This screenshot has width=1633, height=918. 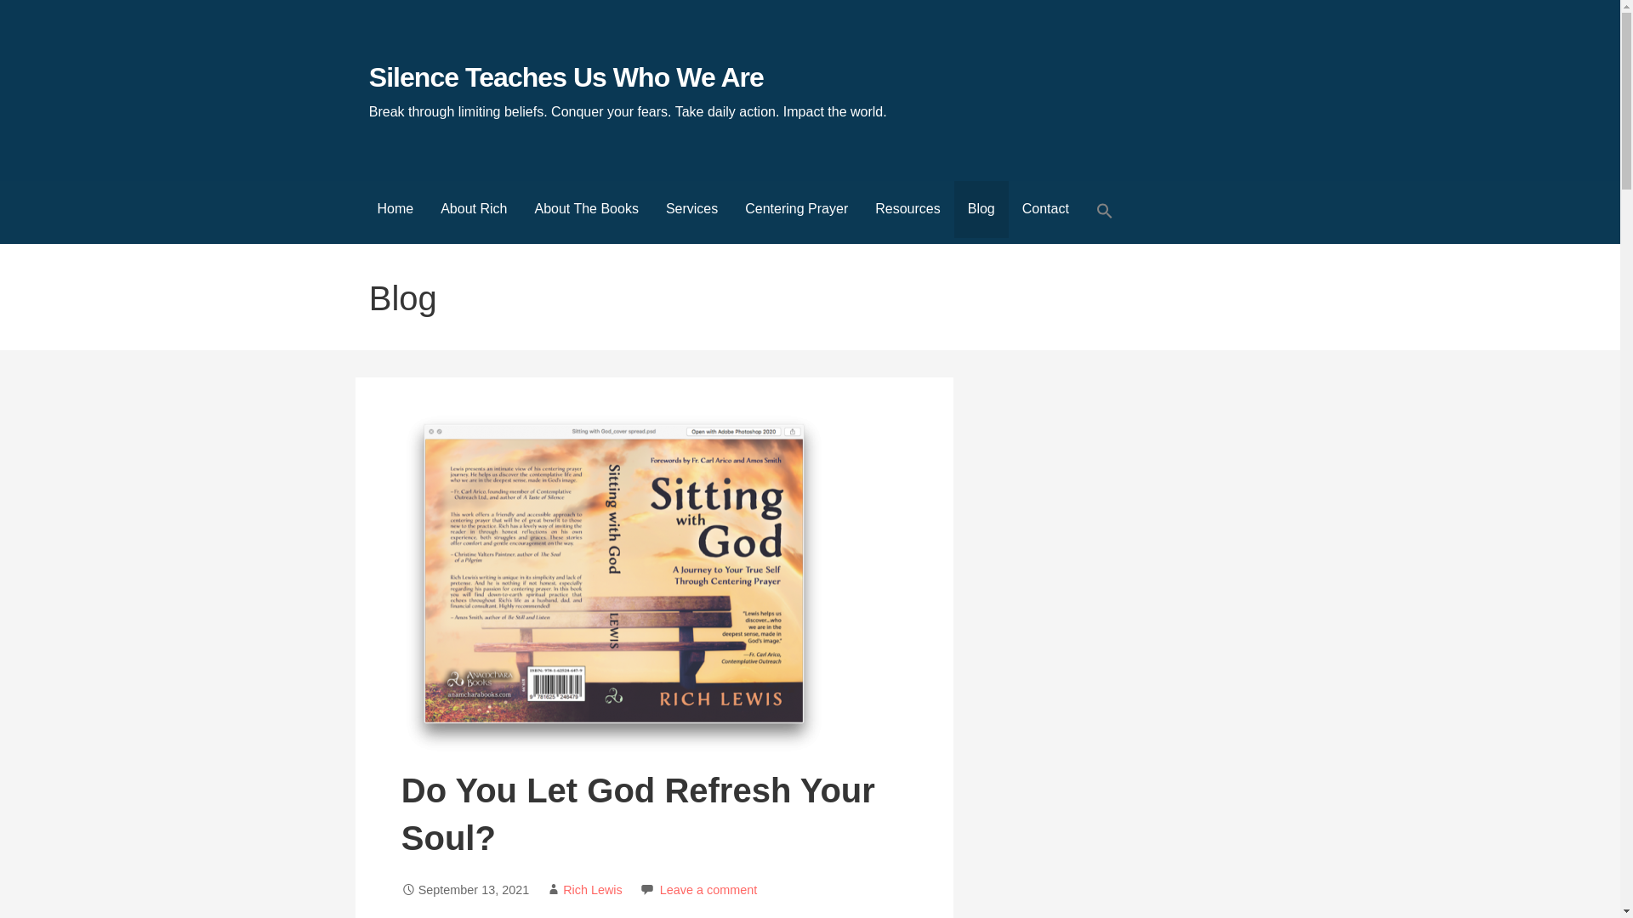 I want to click on Blog, so click(x=982, y=209).